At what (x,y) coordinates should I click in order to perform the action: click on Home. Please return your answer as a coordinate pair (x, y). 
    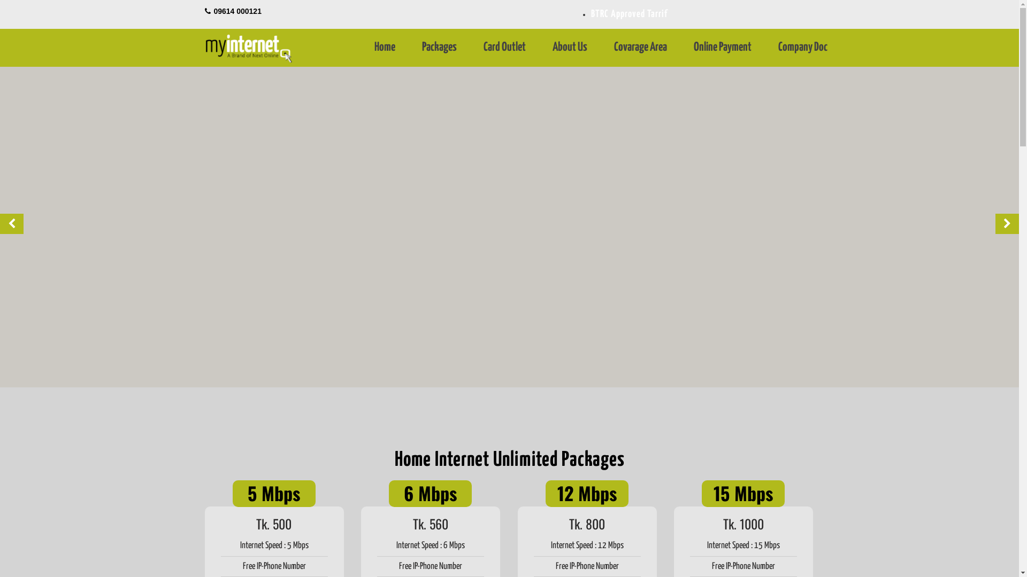
    Looking at the image, I should click on (385, 47).